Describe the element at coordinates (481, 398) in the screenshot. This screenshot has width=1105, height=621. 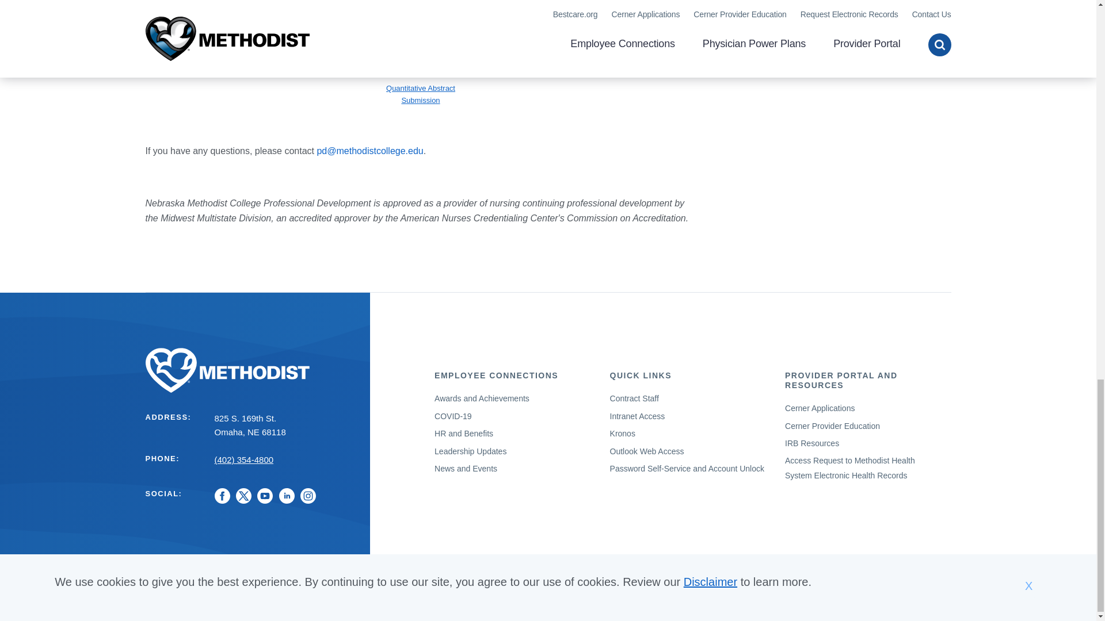
I see `Awards and Achievements` at that location.